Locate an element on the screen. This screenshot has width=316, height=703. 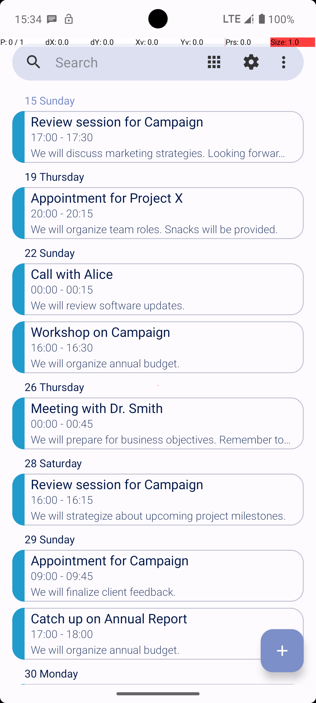
16:00 - 16:30 is located at coordinates (62, 349).